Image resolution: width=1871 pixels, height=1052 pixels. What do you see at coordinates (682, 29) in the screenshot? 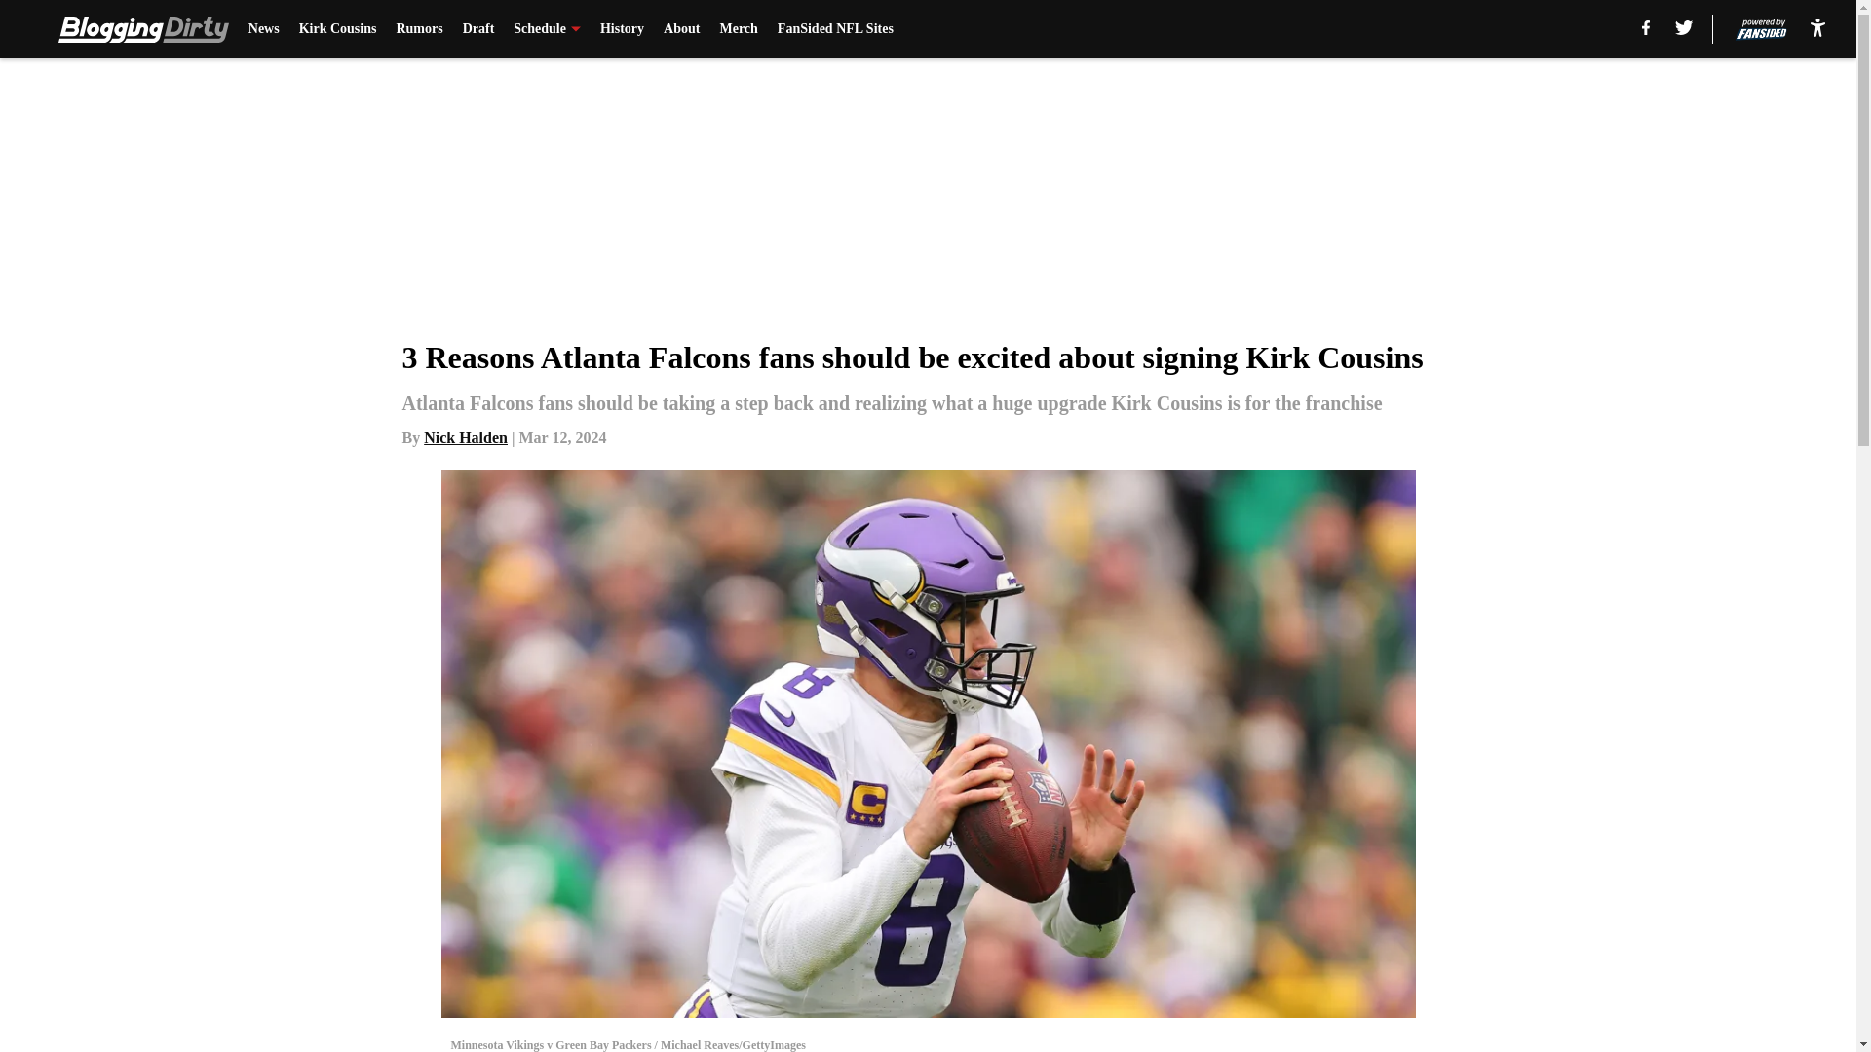
I see `About` at bounding box center [682, 29].